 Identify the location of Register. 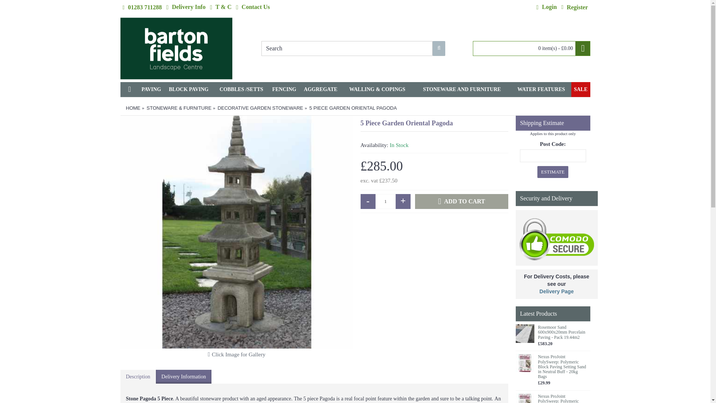
(574, 7).